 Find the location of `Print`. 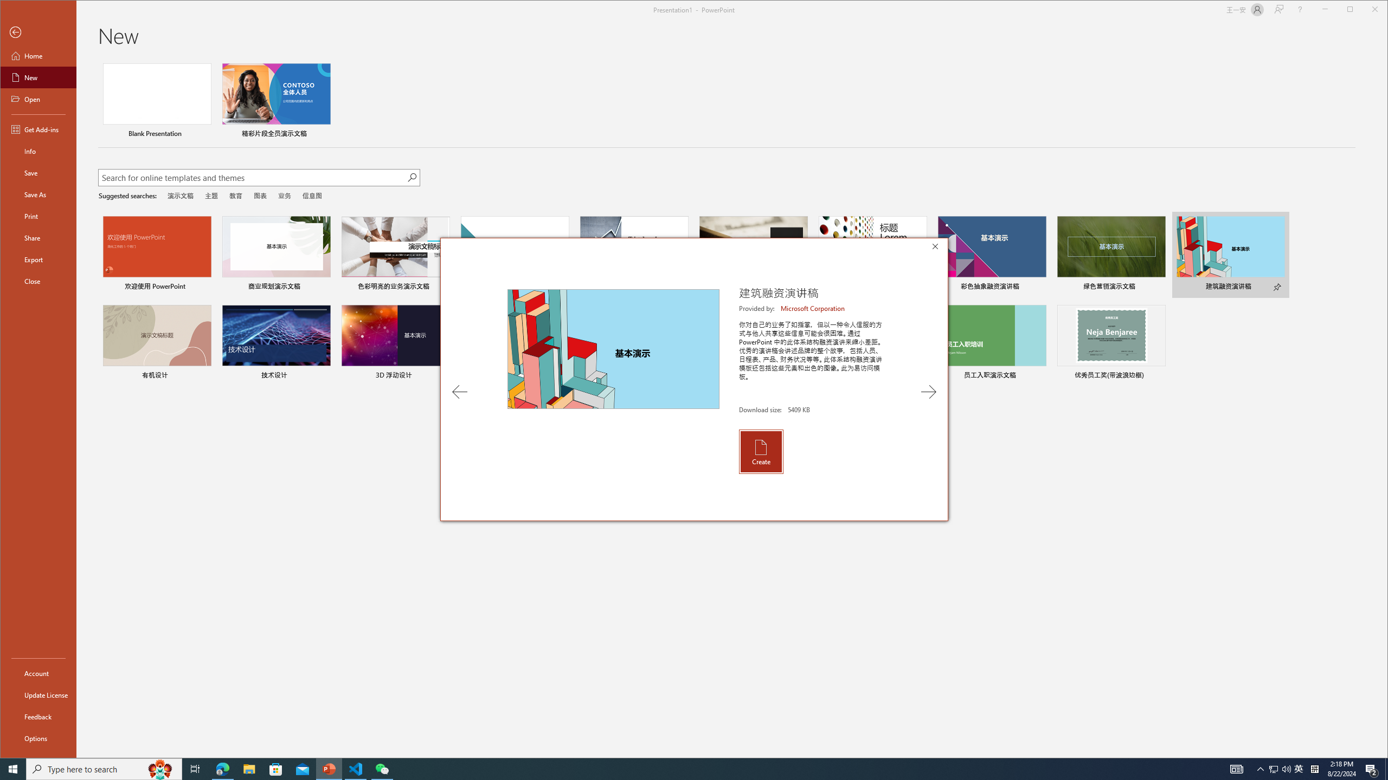

Print is located at coordinates (38, 216).